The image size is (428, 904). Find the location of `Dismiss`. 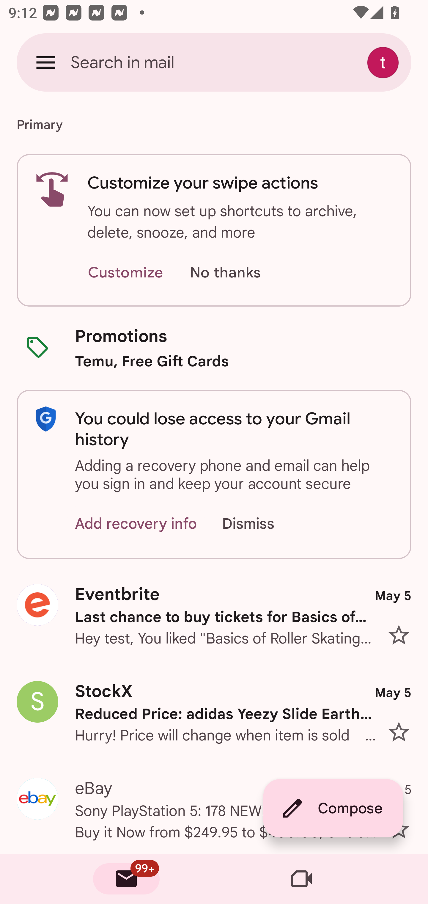

Dismiss is located at coordinates (259, 524).